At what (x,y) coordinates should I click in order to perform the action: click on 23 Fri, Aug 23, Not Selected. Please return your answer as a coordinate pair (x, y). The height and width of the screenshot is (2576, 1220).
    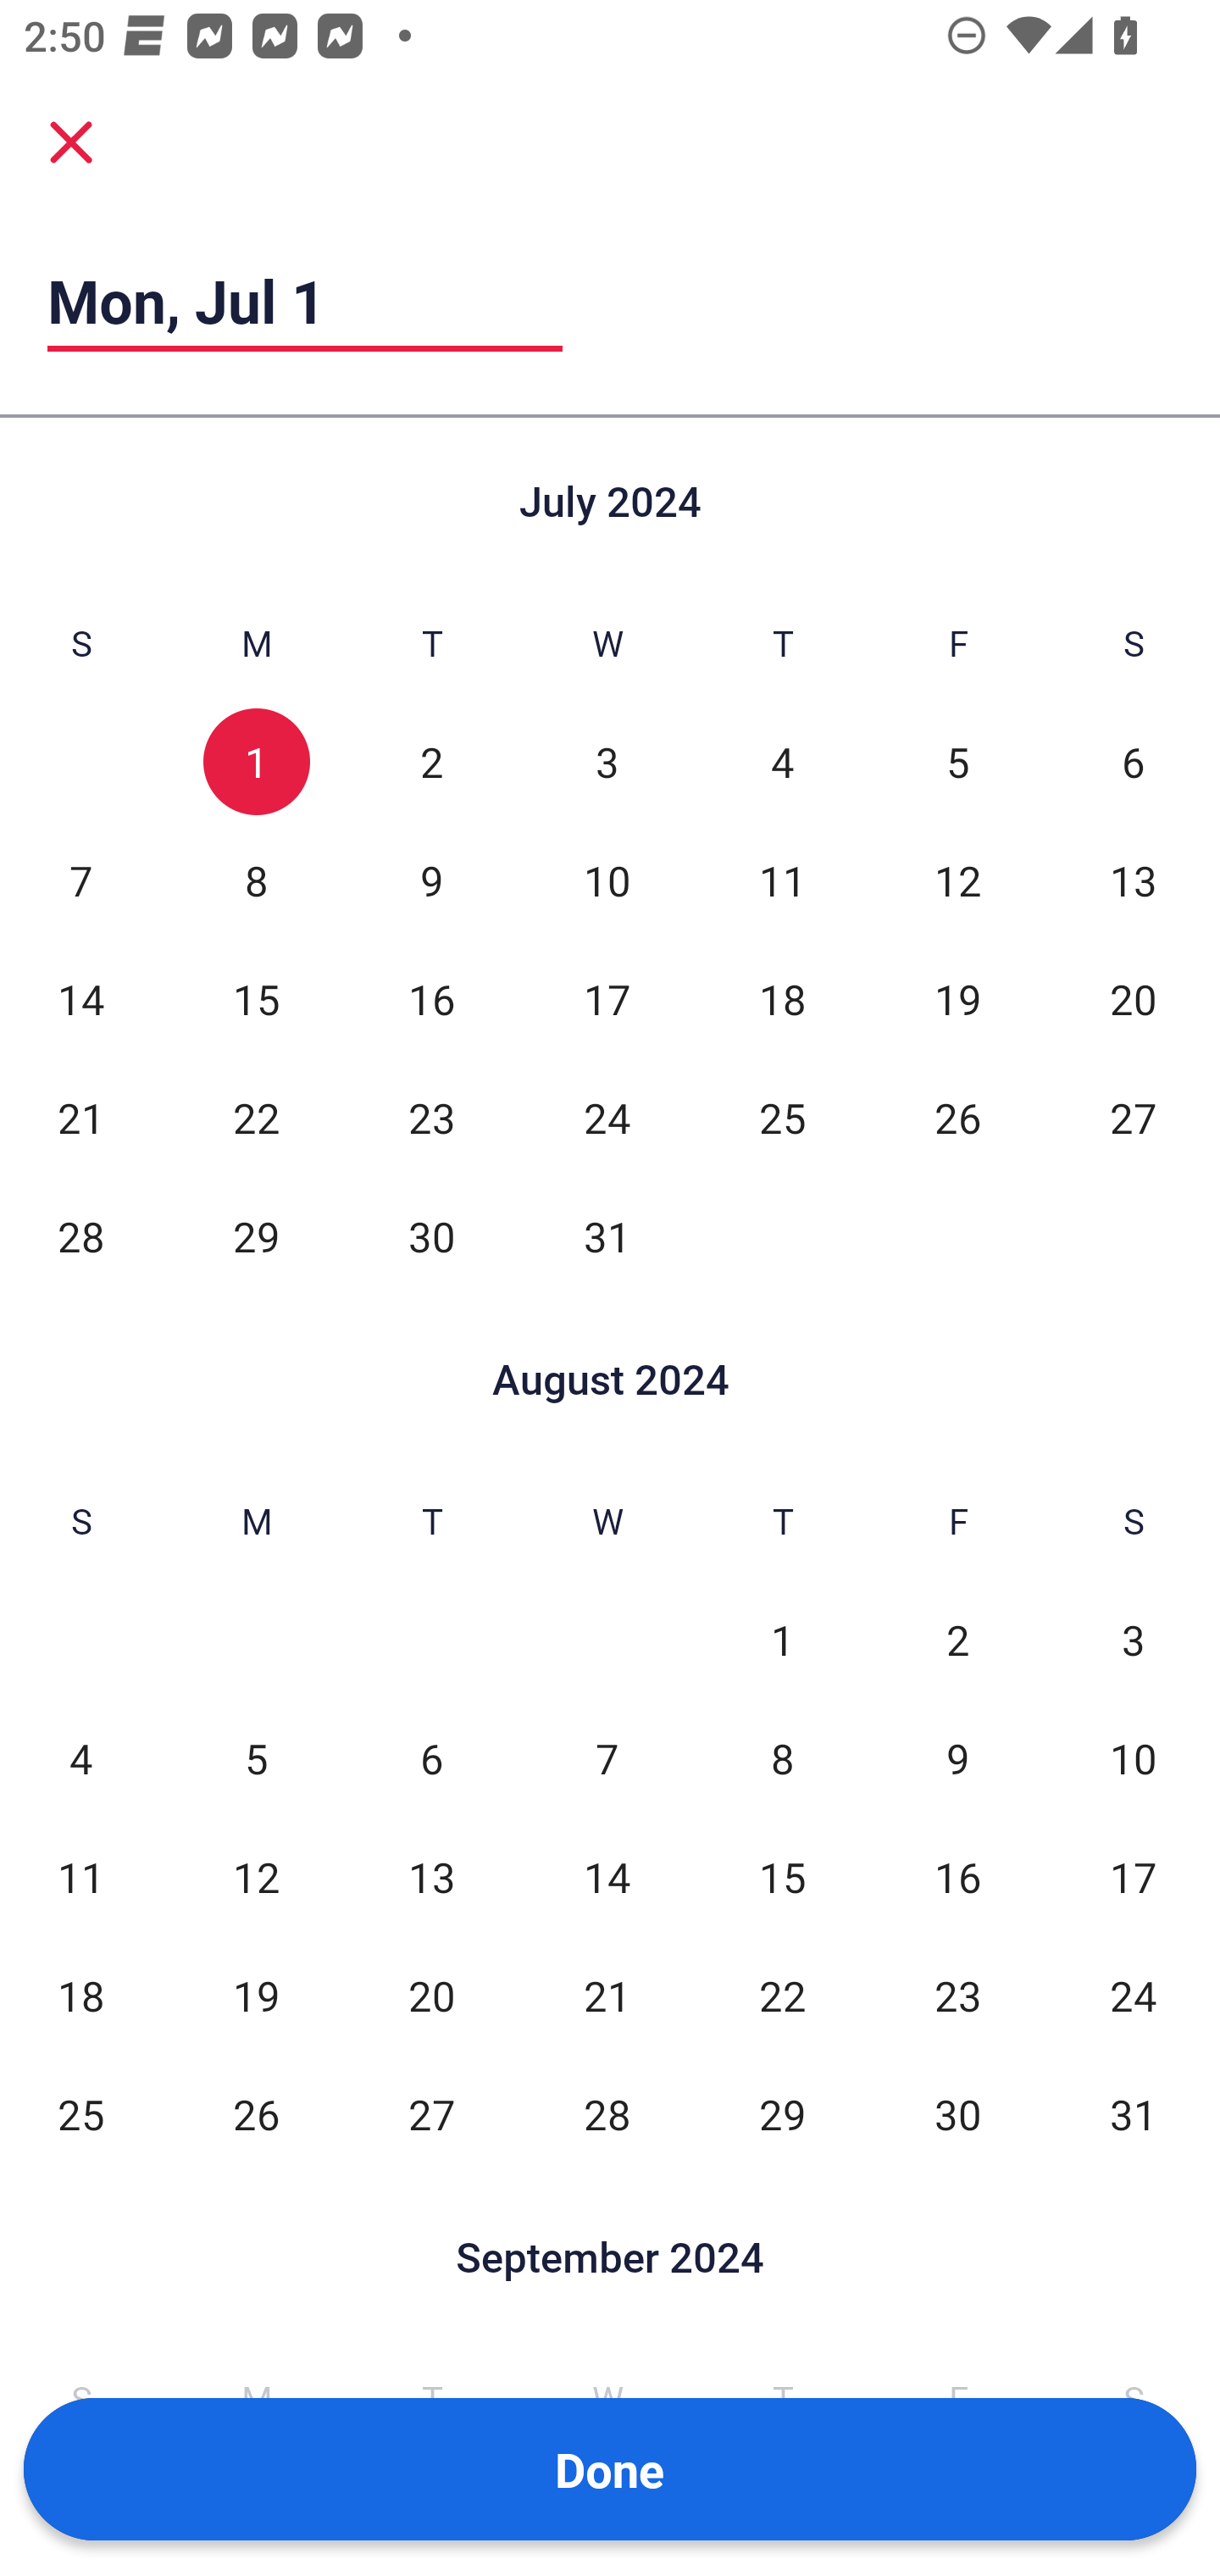
    Looking at the image, I should click on (957, 1996).